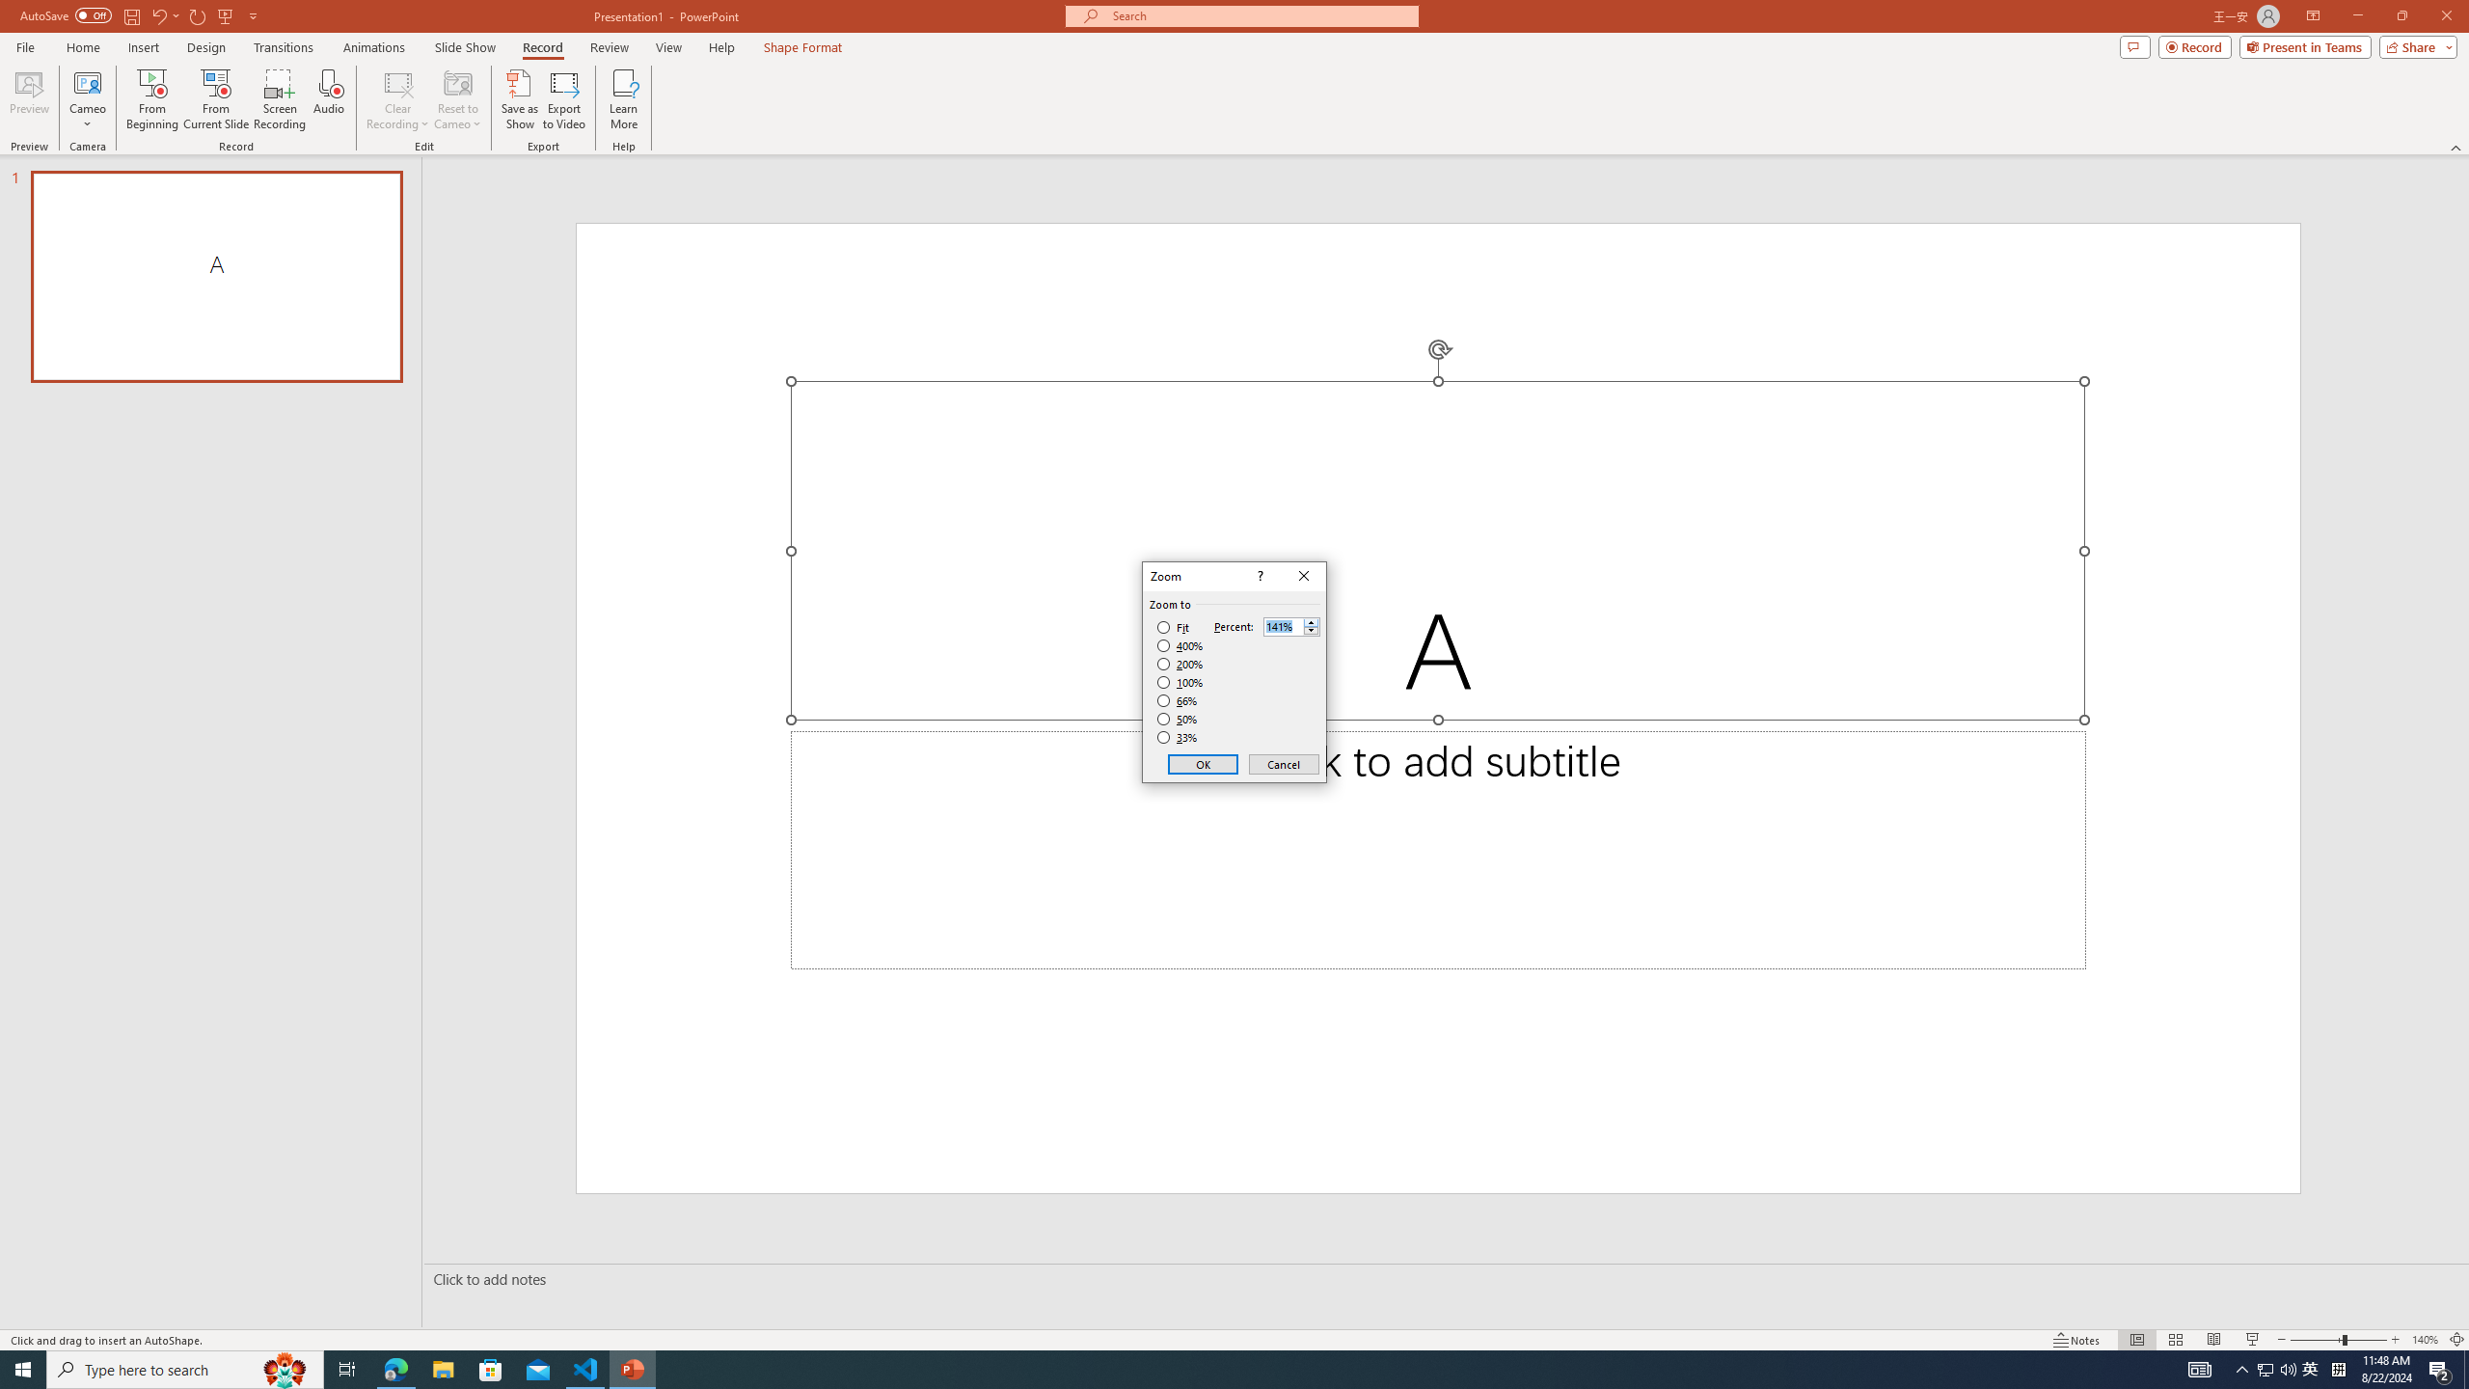  What do you see at coordinates (328, 99) in the screenshot?
I see `Audio` at bounding box center [328, 99].